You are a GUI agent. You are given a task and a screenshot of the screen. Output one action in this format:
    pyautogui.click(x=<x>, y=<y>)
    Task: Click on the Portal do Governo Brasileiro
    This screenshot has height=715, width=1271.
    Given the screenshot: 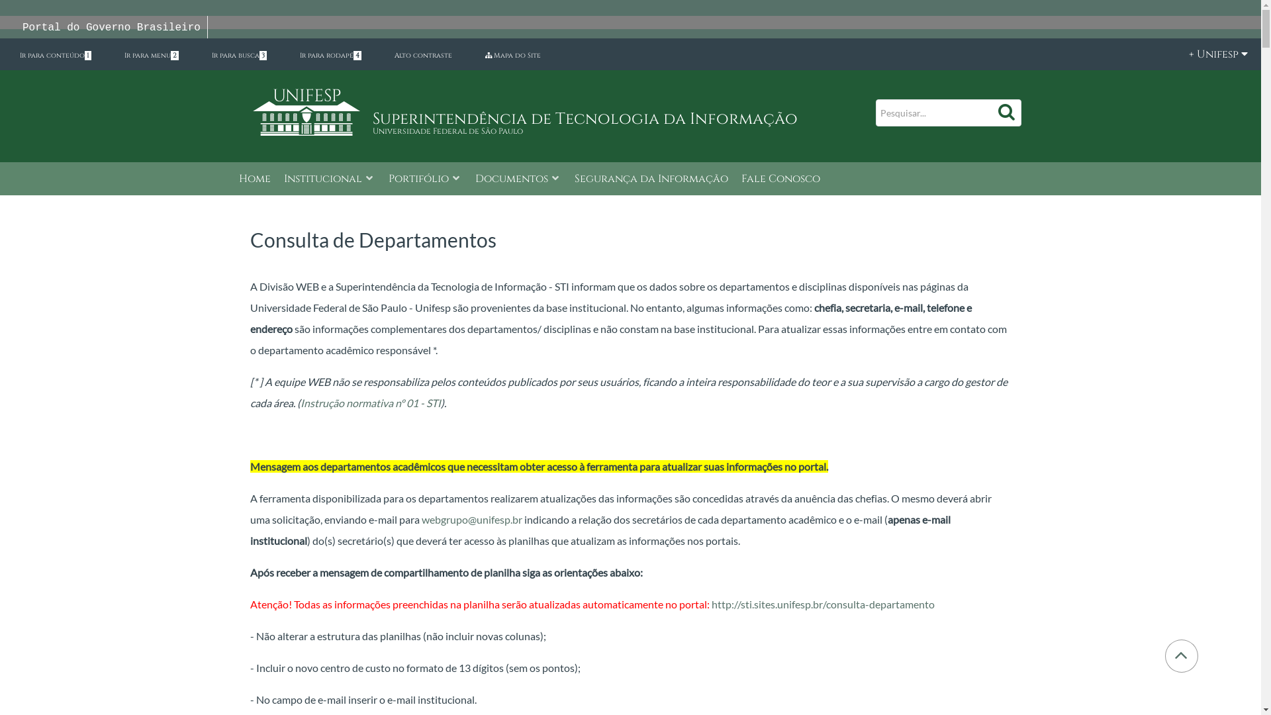 What is the action you would take?
    pyautogui.click(x=111, y=28)
    